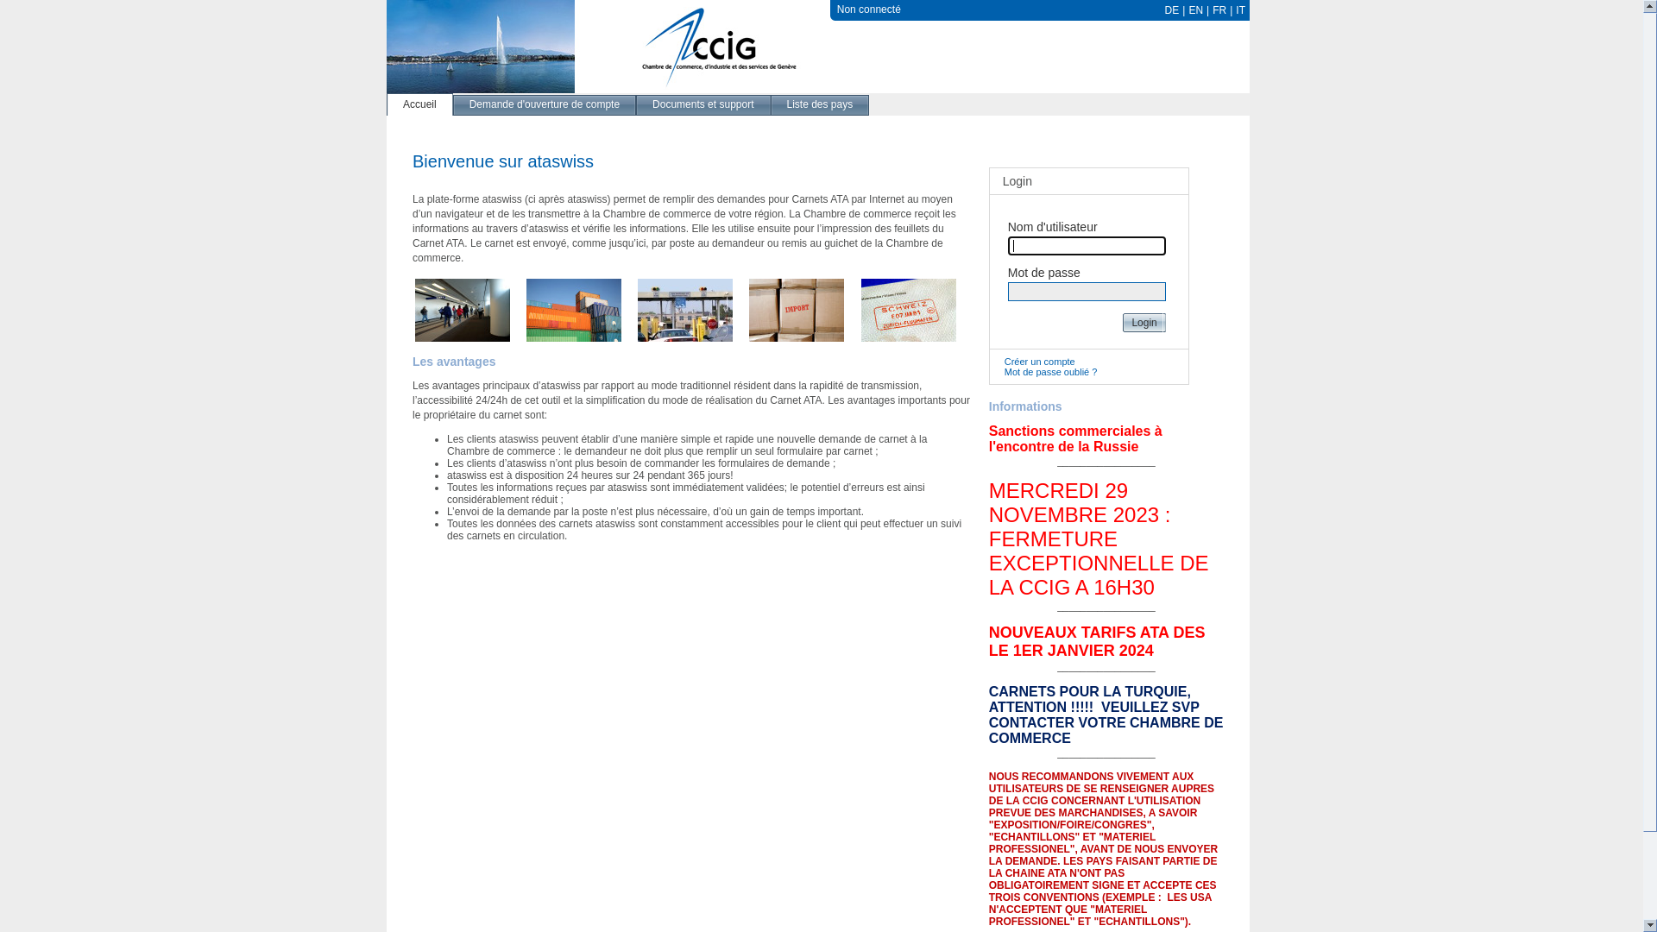 This screenshot has height=932, width=1657. What do you see at coordinates (419, 104) in the screenshot?
I see `Accueil` at bounding box center [419, 104].